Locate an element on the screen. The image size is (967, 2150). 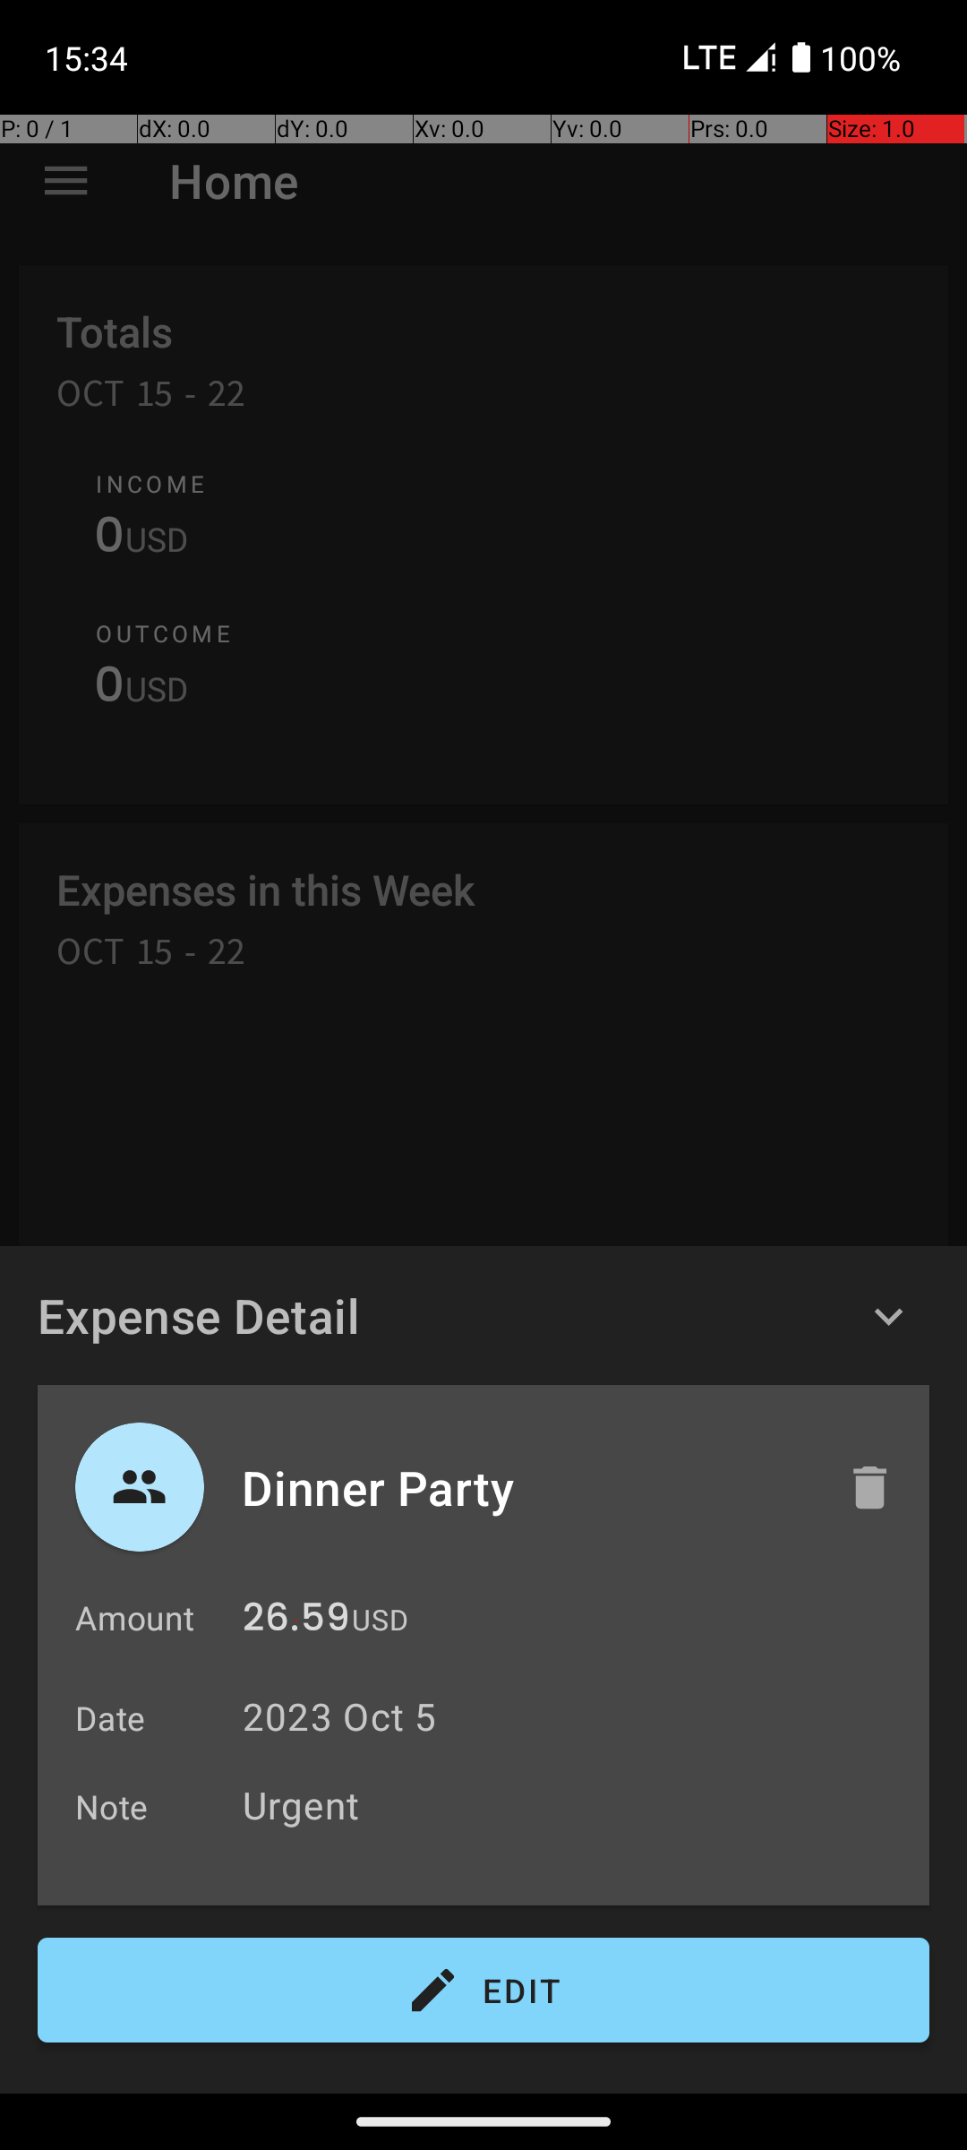
26.59 is located at coordinates (296, 1621).